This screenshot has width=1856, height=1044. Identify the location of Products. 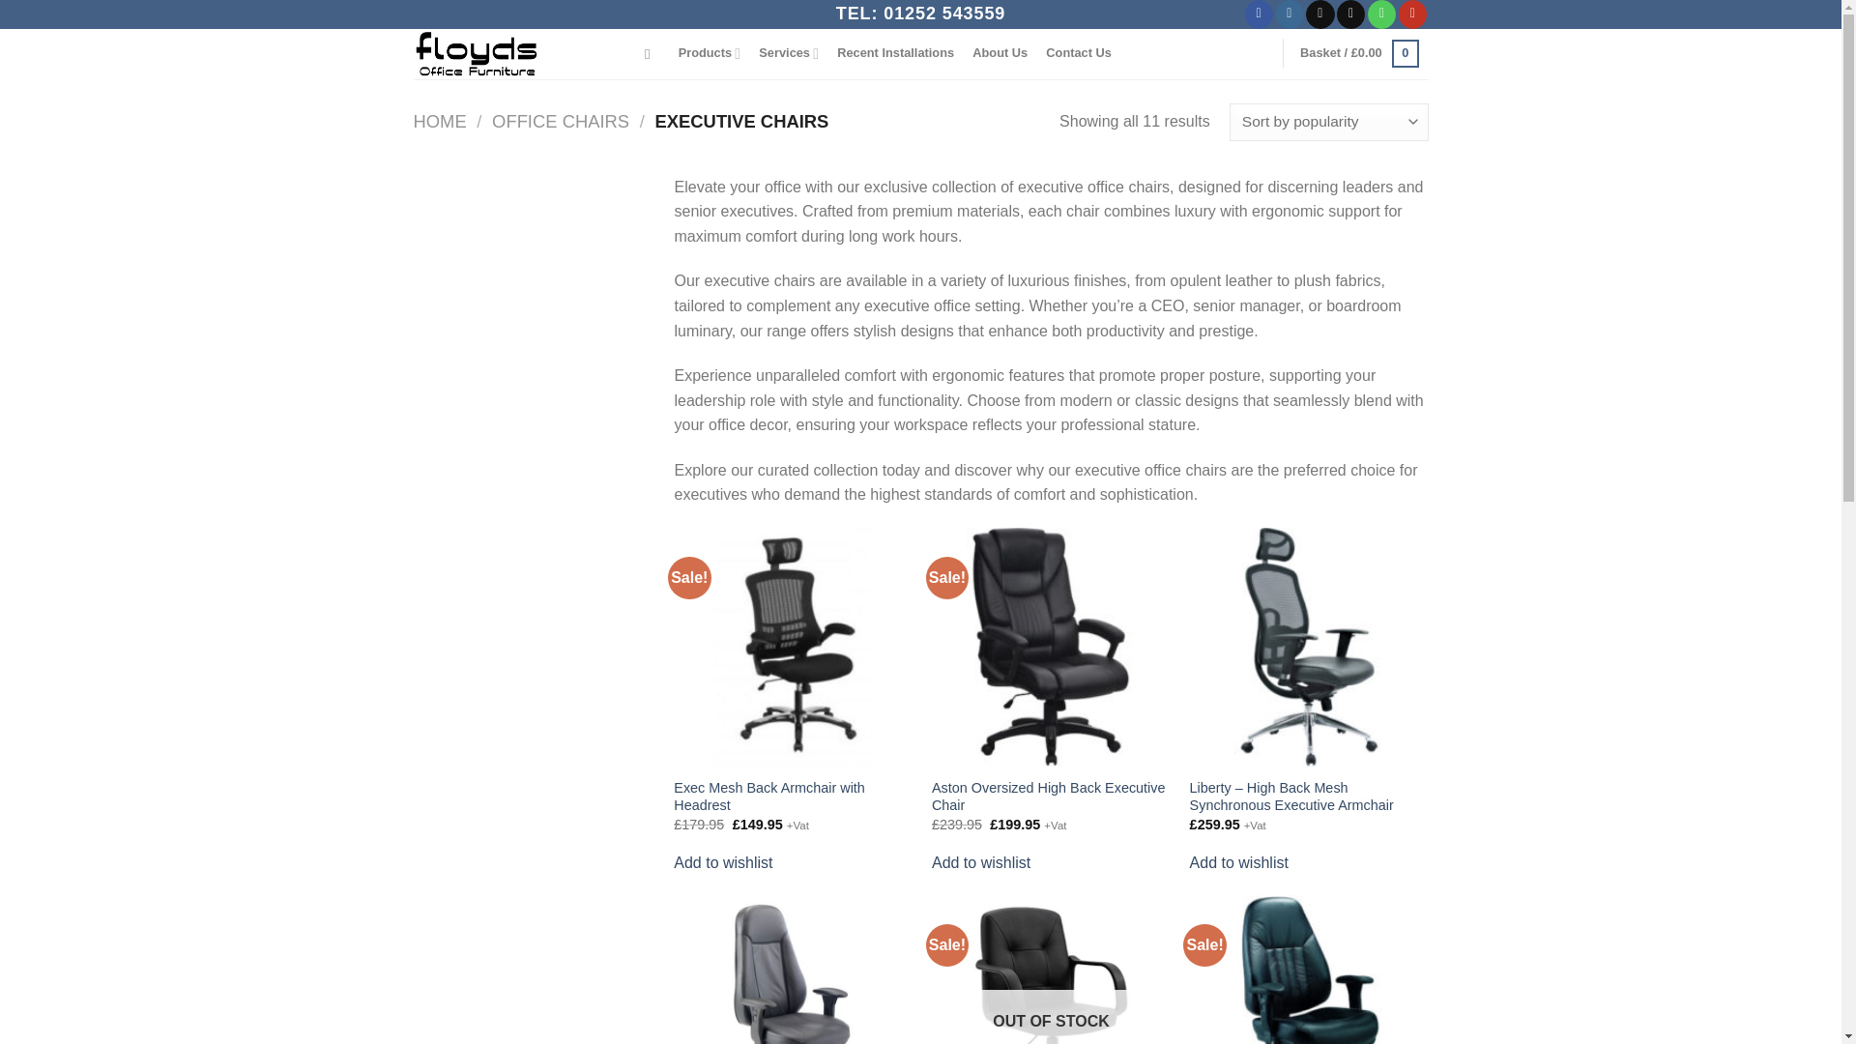
(709, 52).